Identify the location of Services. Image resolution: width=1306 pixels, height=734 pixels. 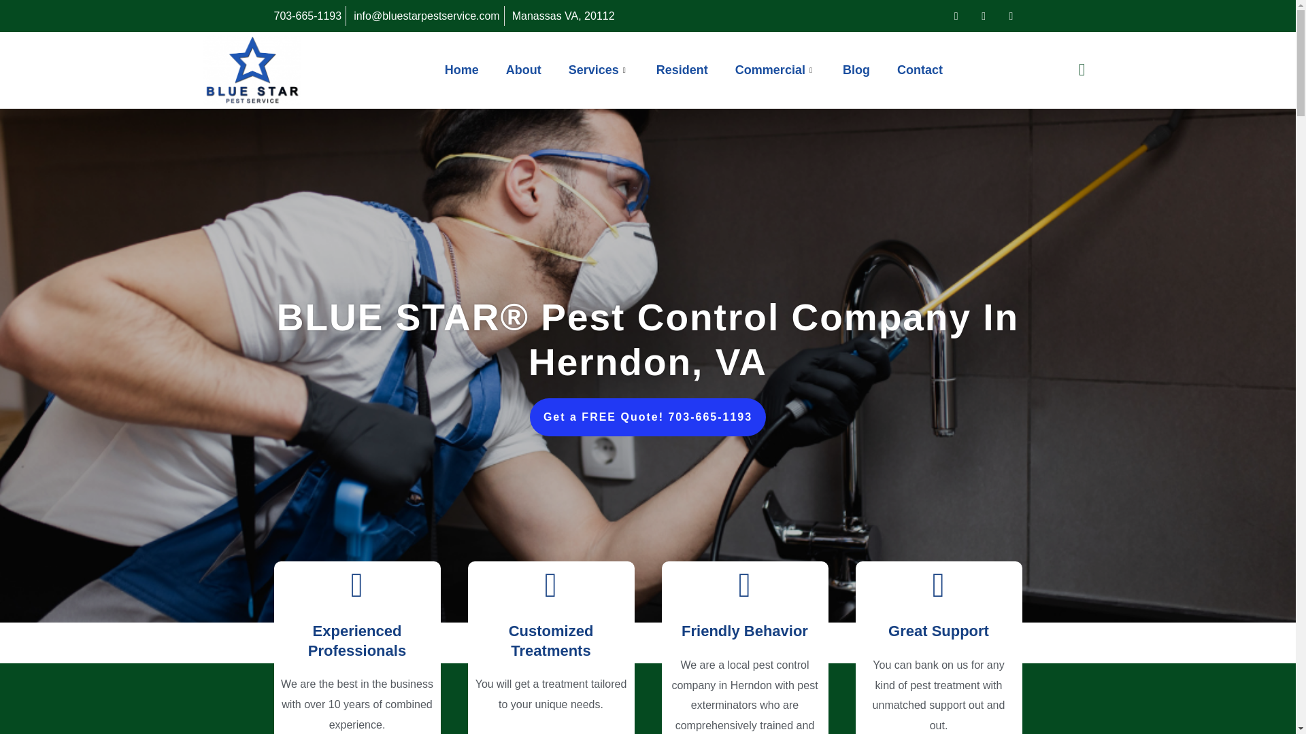
(599, 69).